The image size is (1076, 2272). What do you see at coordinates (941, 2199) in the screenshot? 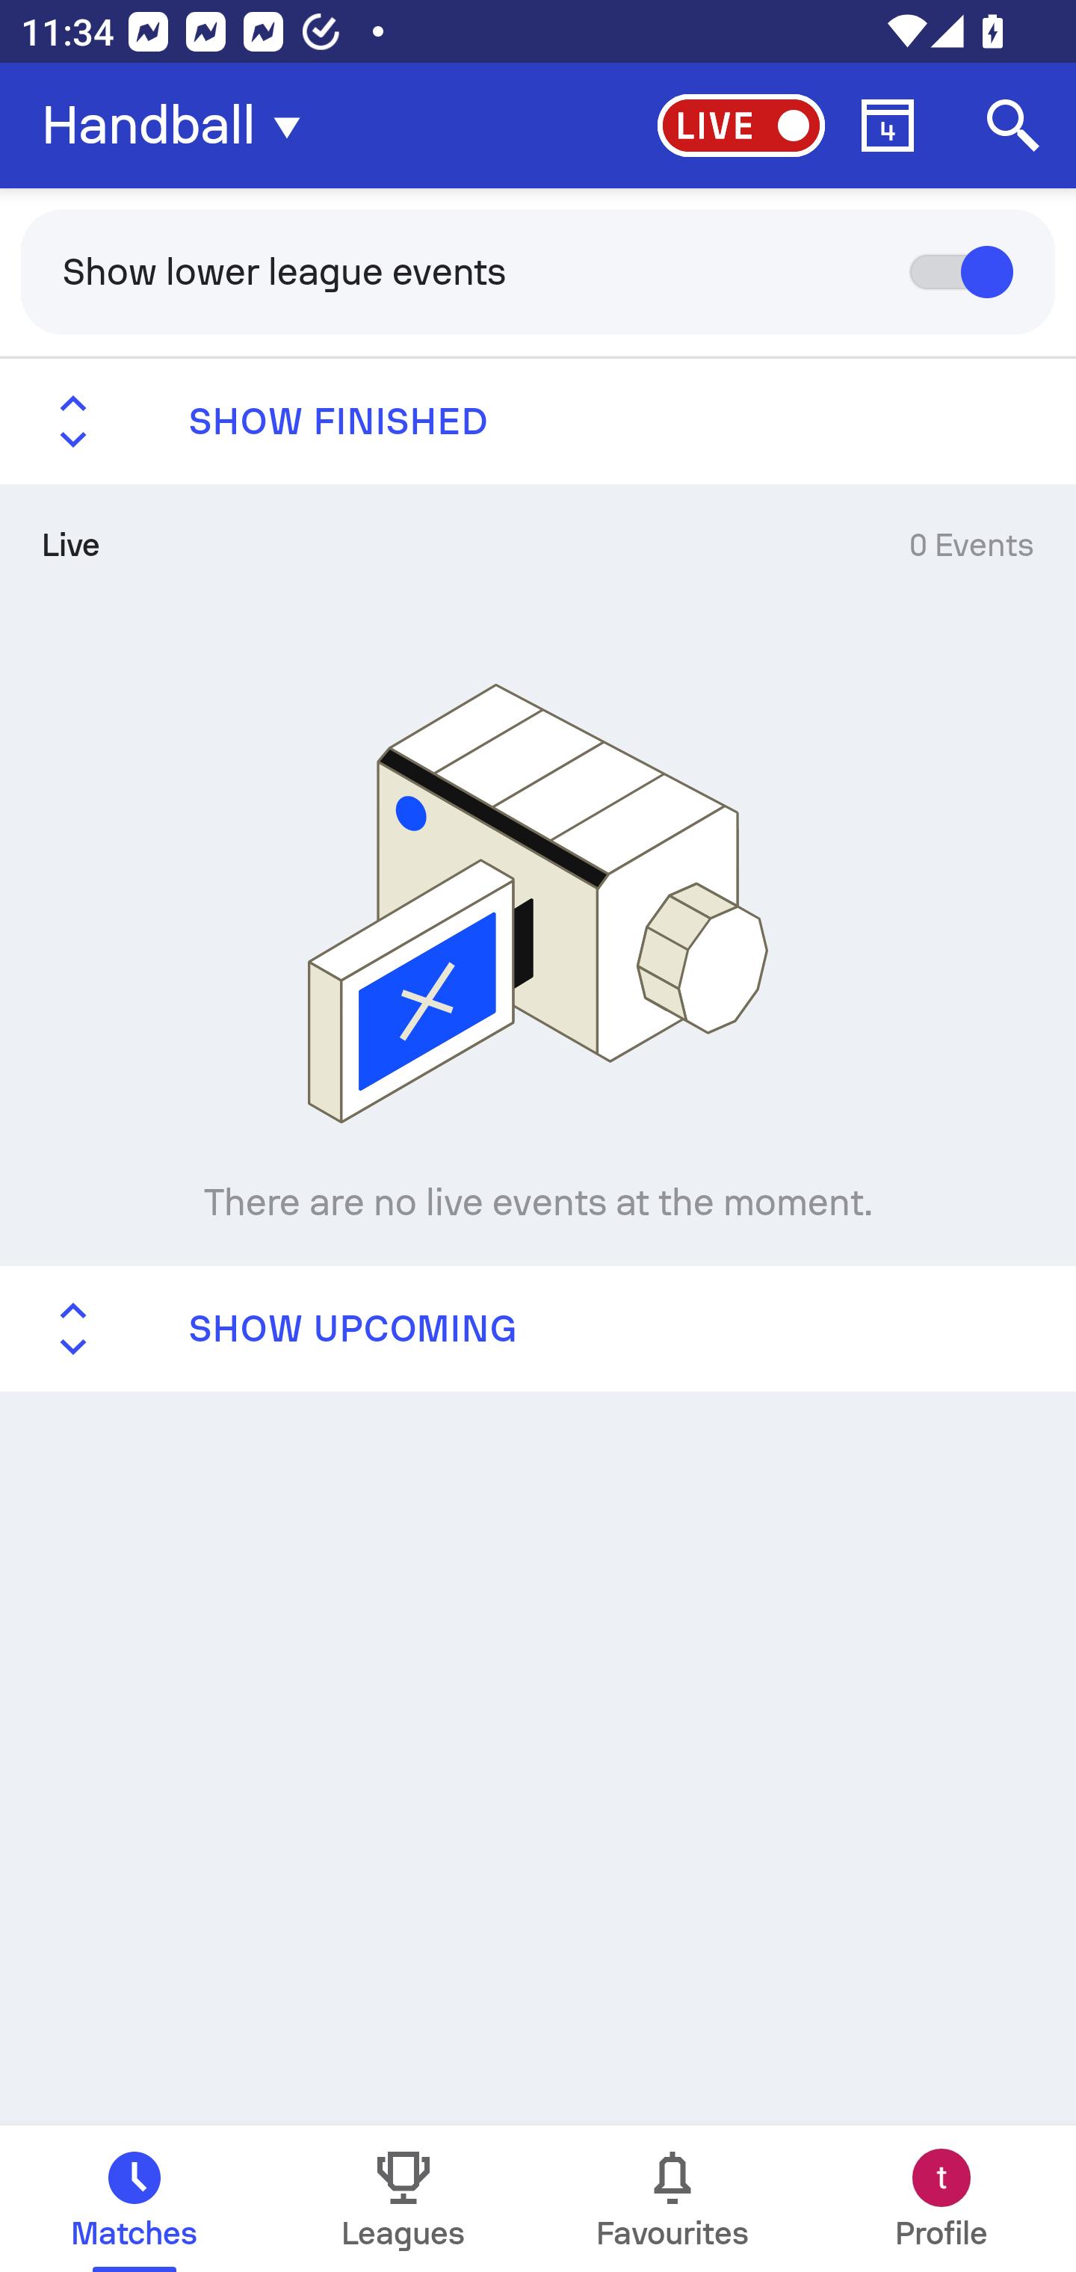
I see `Profile` at bounding box center [941, 2199].